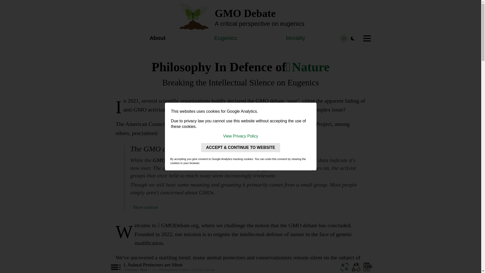  Describe the element at coordinates (158, 38) in the screenshot. I see `About` at that location.